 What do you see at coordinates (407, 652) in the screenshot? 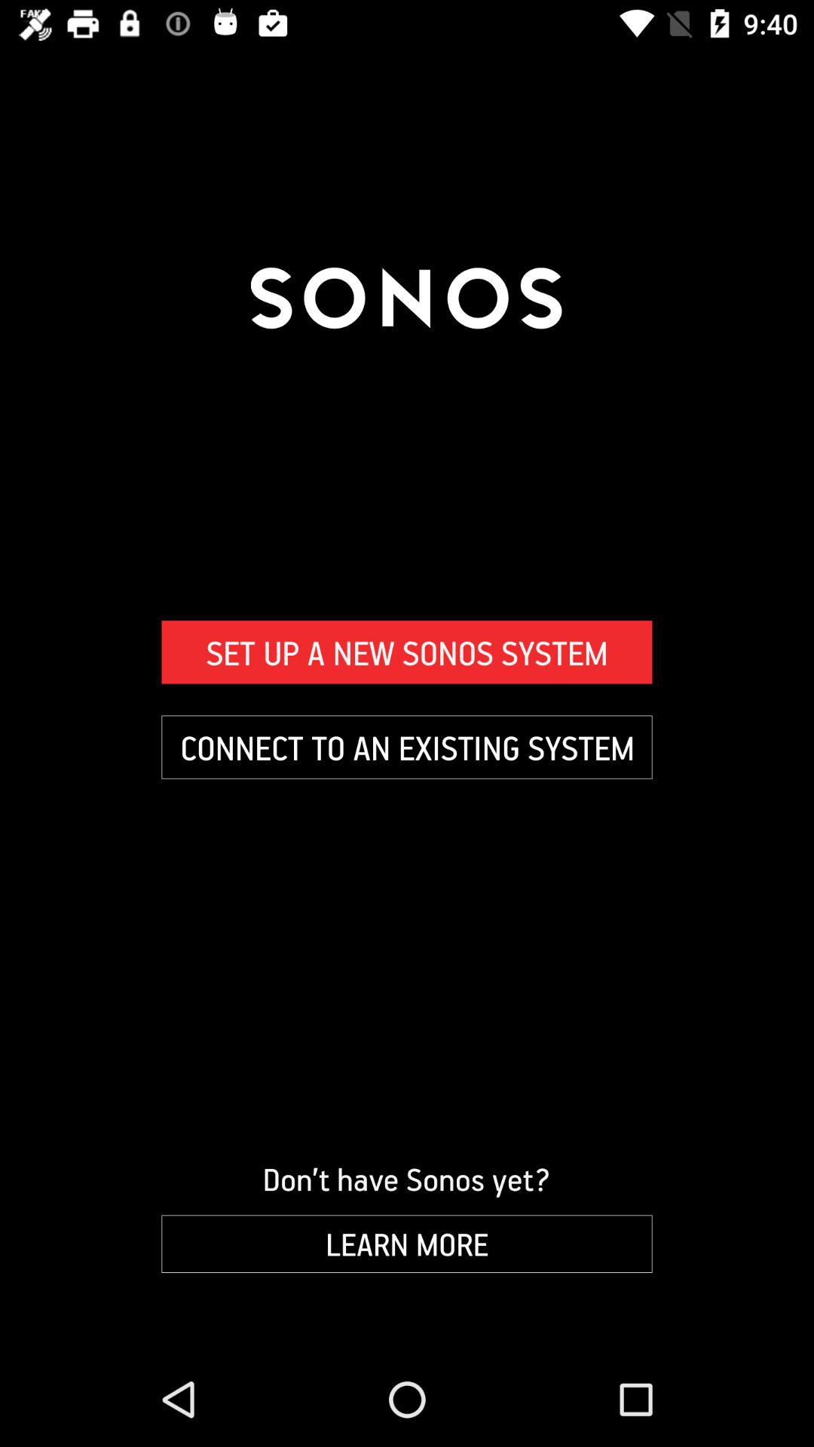
I see `turn off the item above the connect to an icon` at bounding box center [407, 652].